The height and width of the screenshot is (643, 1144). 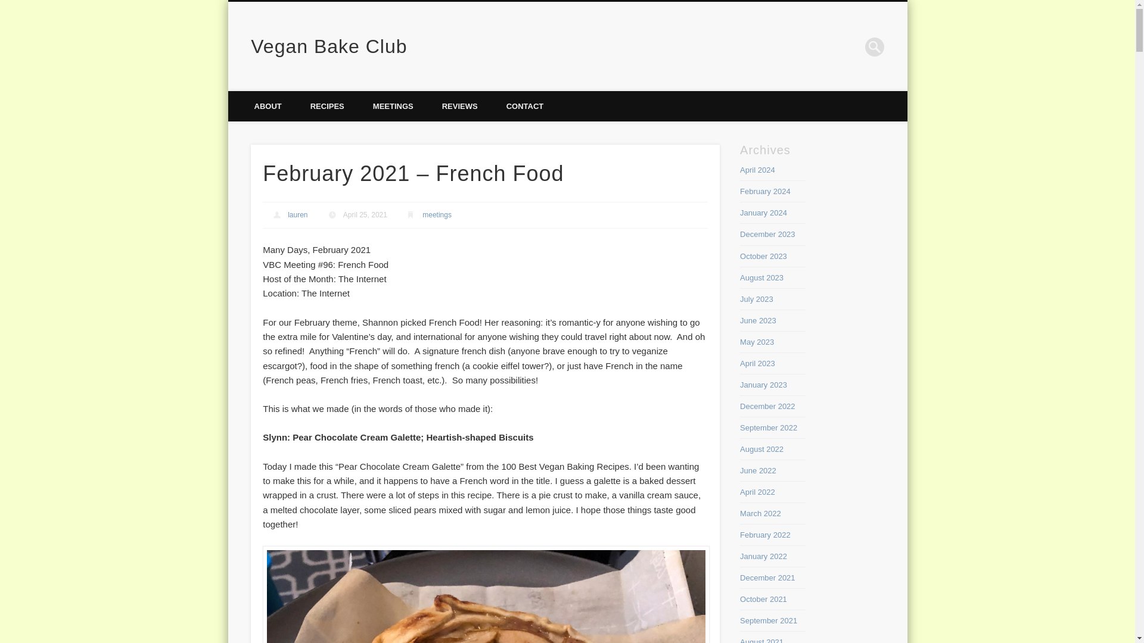 I want to click on REVIEWS, so click(x=460, y=106).